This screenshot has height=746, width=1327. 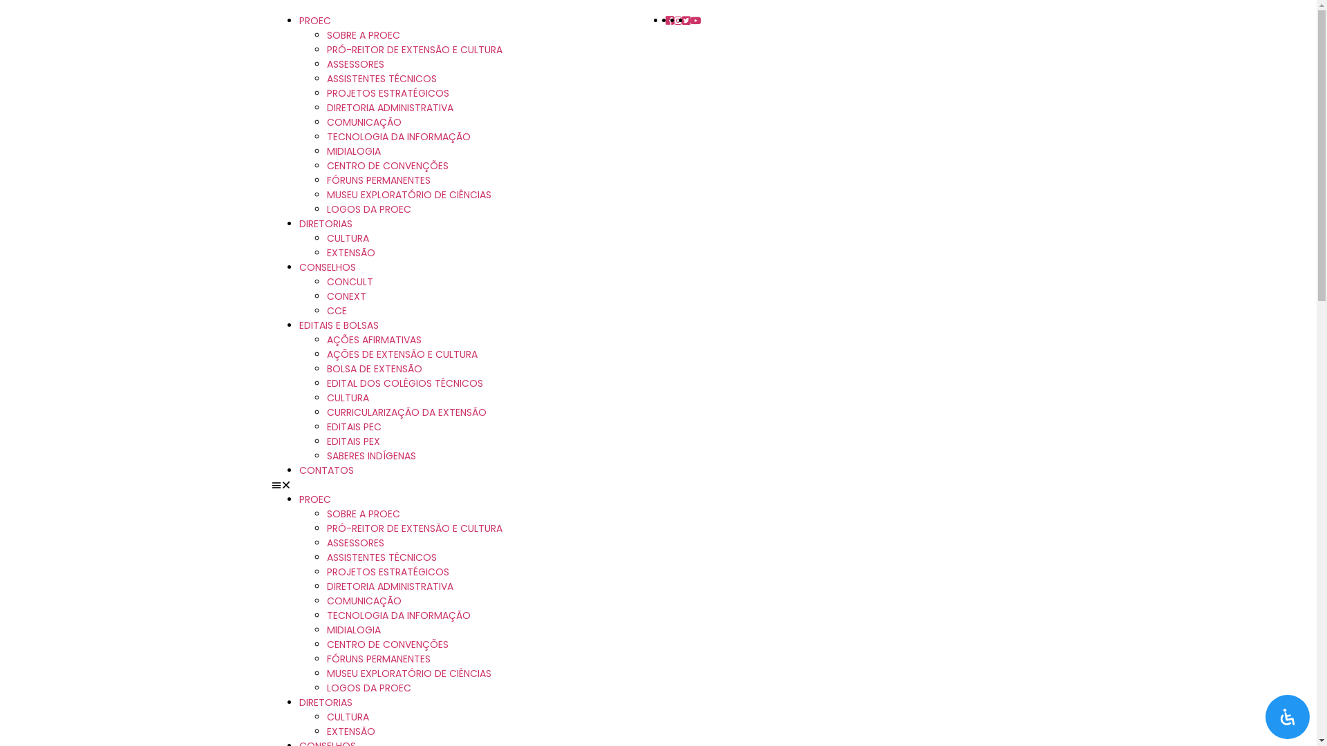 I want to click on DIRETORIAS, so click(x=325, y=224).